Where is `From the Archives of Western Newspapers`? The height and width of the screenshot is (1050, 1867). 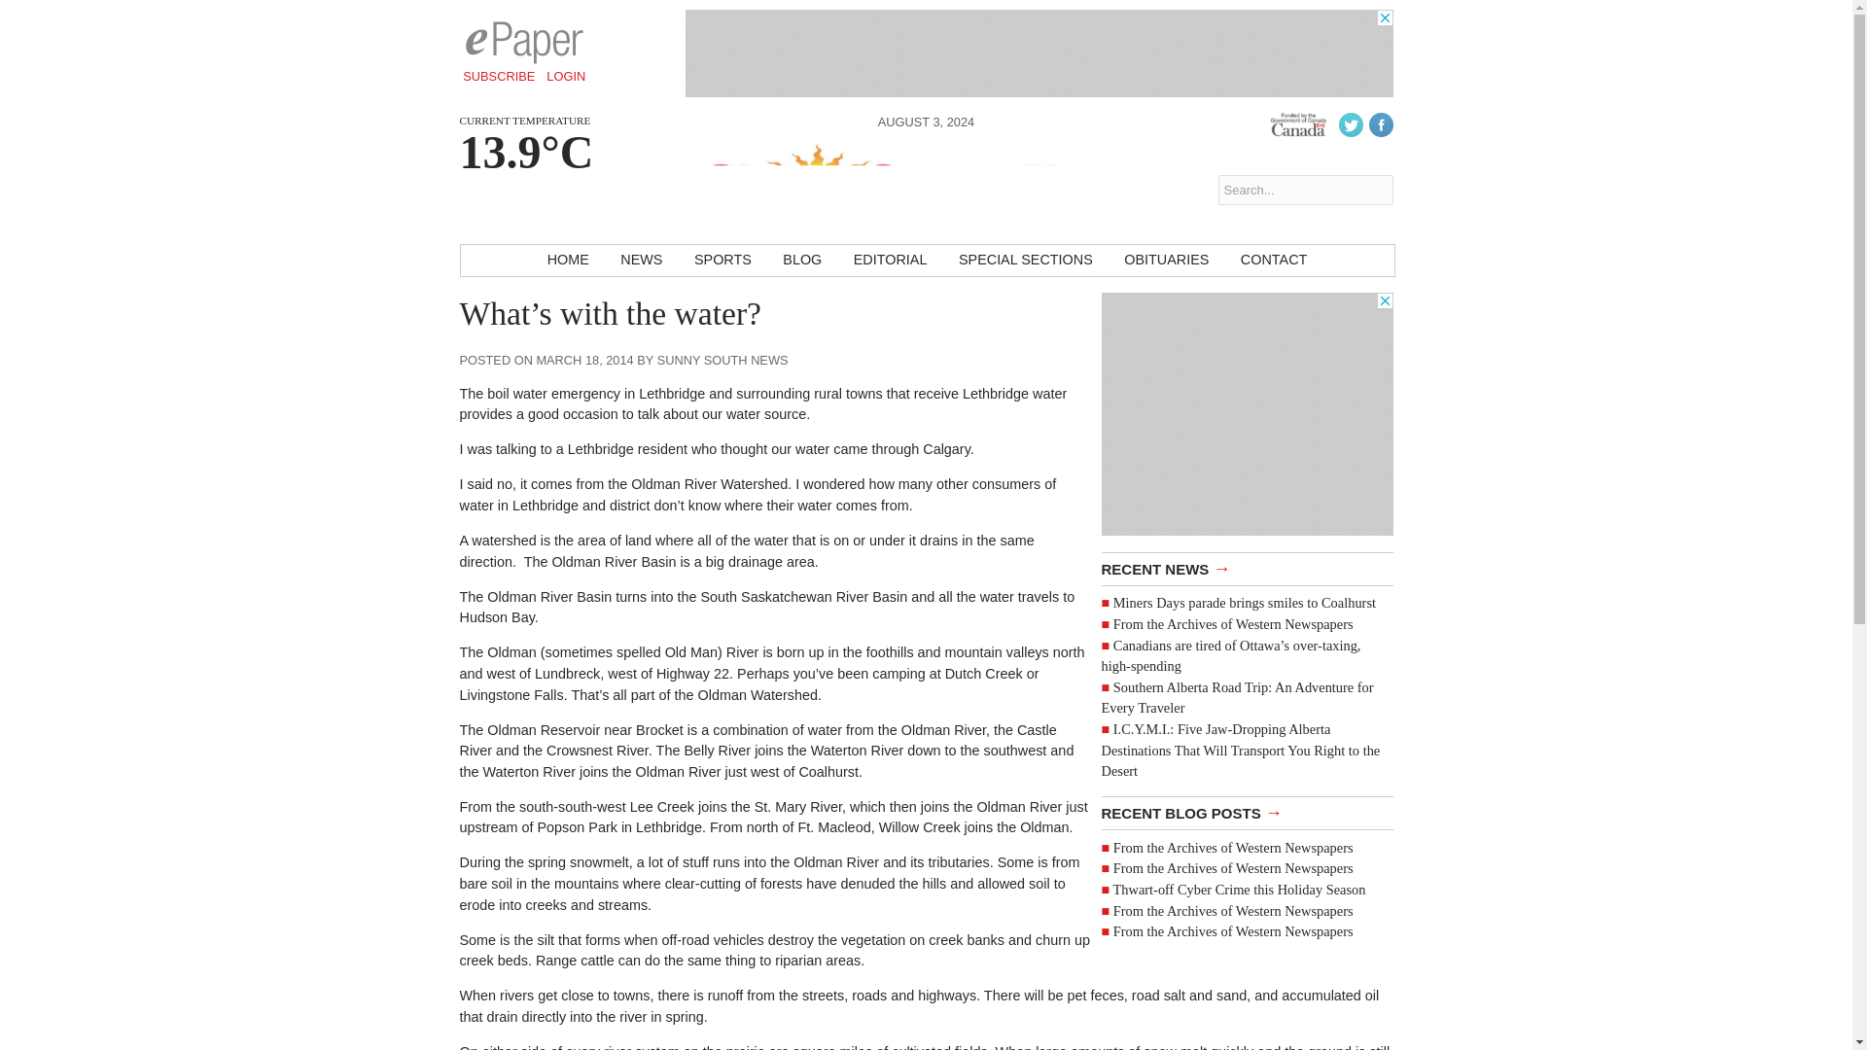
From the Archives of Western Newspapers is located at coordinates (1233, 931).